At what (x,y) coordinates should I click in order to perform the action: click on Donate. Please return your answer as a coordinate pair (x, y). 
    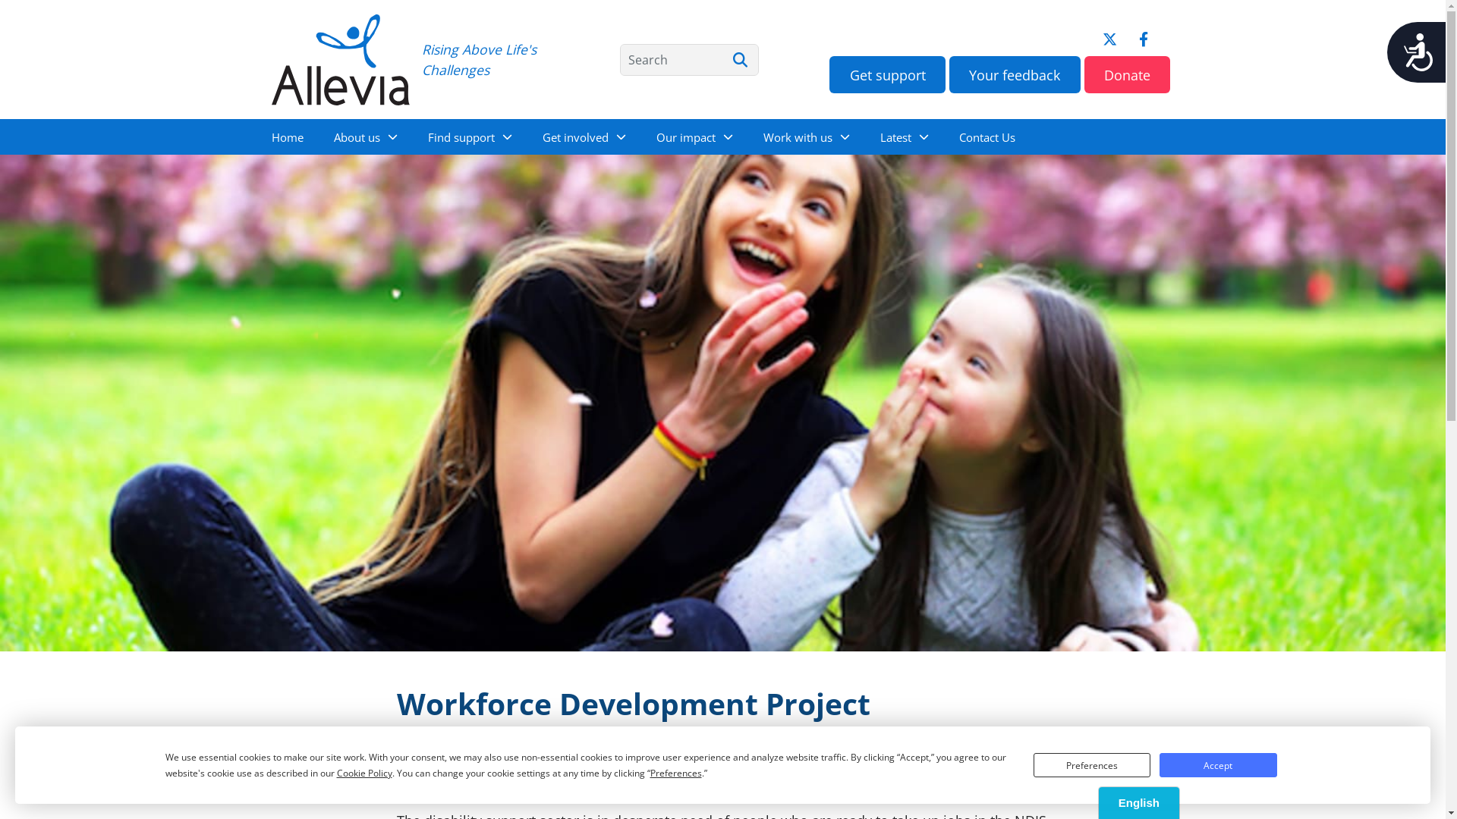
    Looking at the image, I should click on (1128, 74).